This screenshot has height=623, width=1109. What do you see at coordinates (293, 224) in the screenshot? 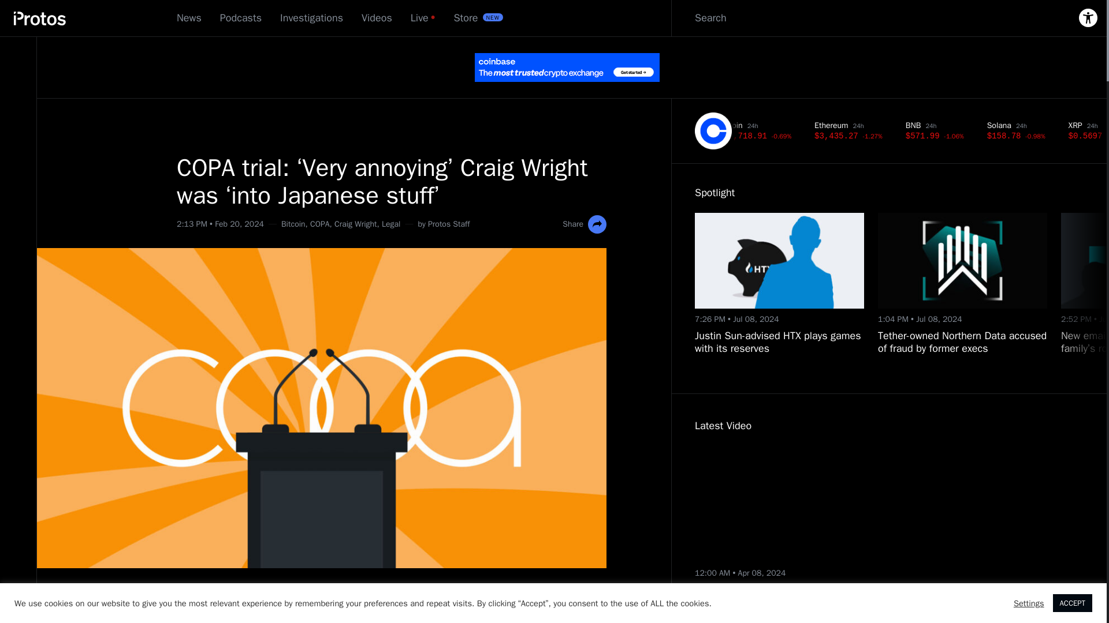
I see `Bitcoin` at bounding box center [293, 224].